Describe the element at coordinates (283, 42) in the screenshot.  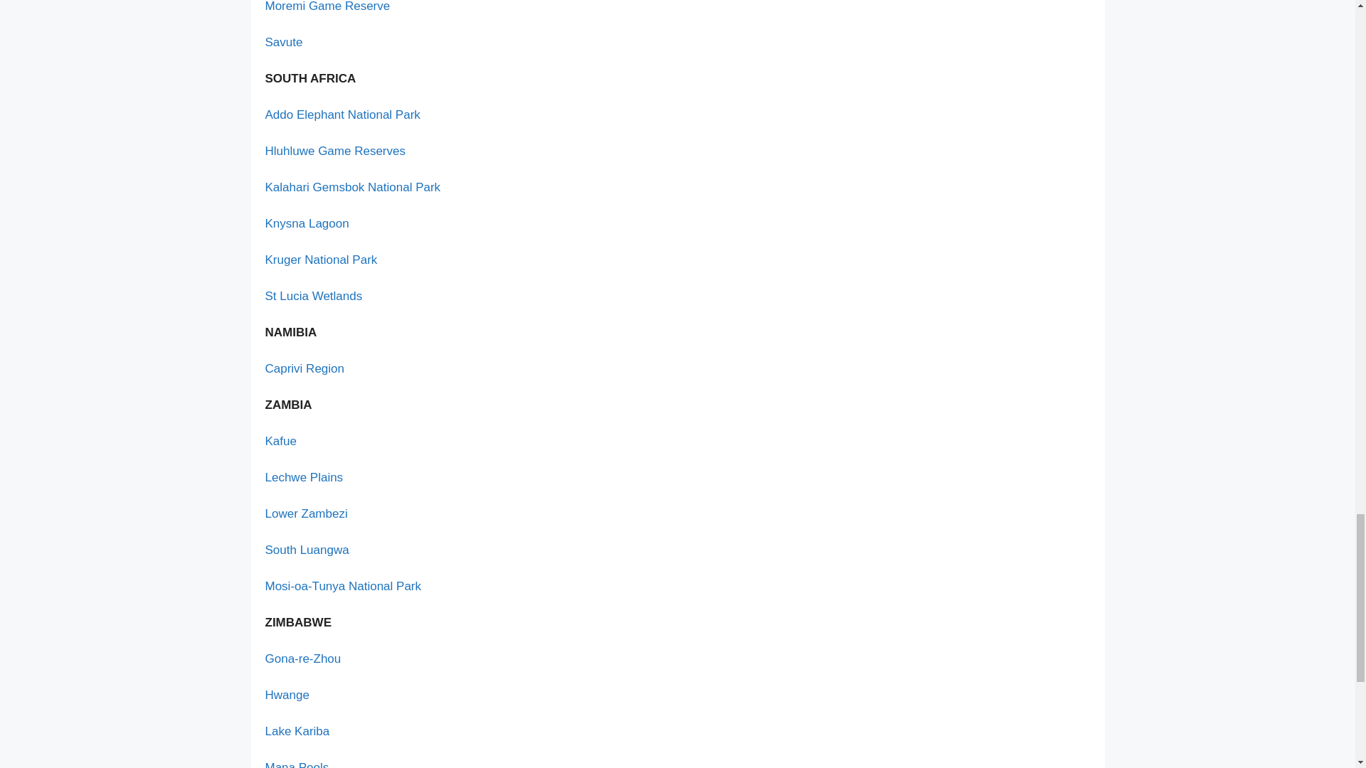
I see `Savute` at that location.